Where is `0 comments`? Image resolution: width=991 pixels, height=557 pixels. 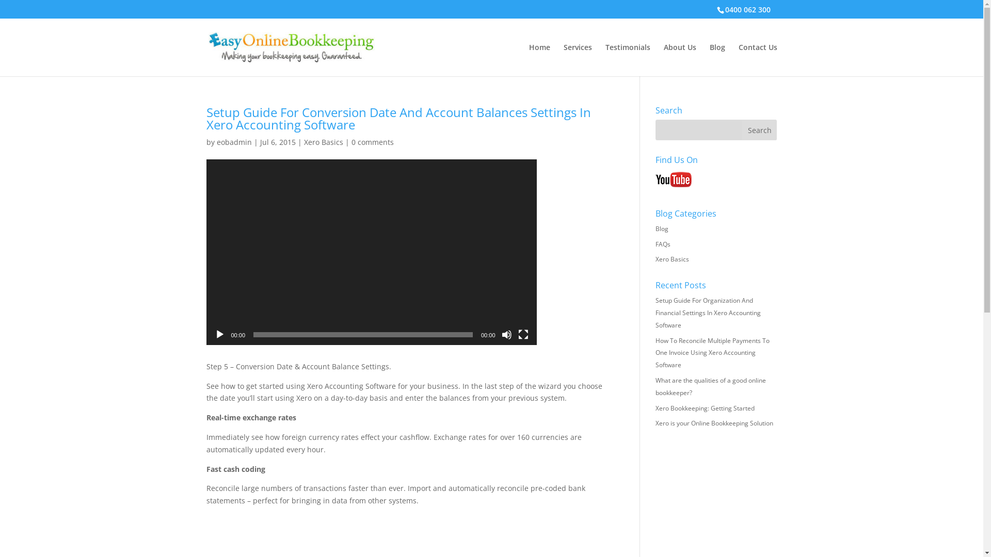
0 comments is located at coordinates (372, 142).